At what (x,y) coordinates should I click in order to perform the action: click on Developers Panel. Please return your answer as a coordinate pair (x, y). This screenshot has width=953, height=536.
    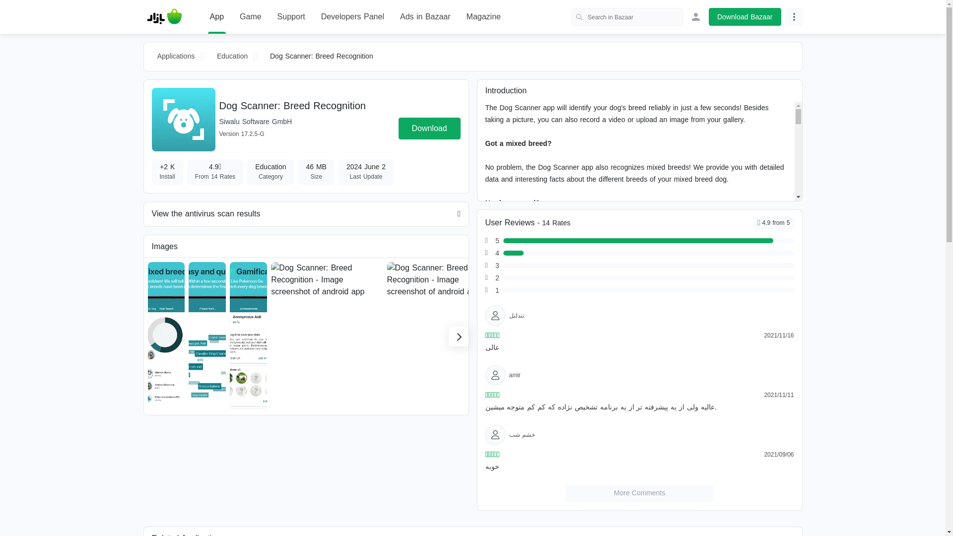
    Looking at the image, I should click on (352, 17).